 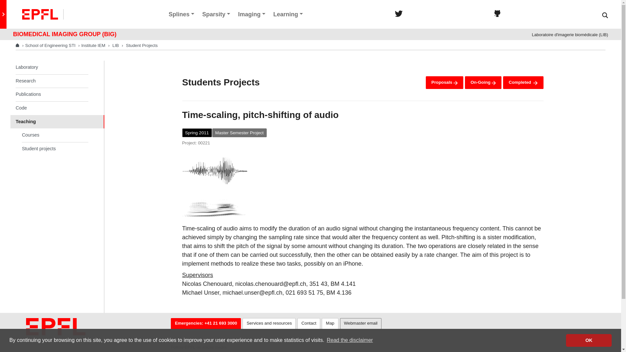 I want to click on STI, so click(x=50, y=45).